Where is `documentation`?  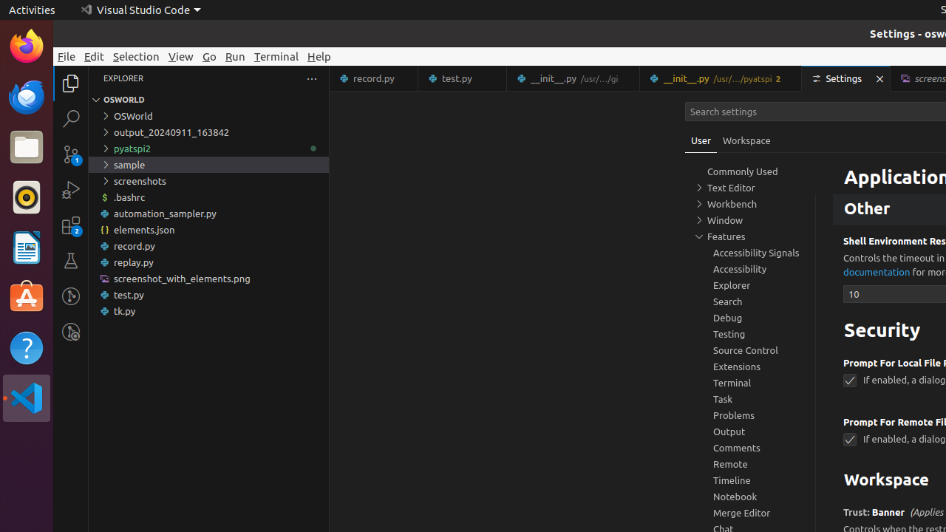 documentation is located at coordinates (877, 272).